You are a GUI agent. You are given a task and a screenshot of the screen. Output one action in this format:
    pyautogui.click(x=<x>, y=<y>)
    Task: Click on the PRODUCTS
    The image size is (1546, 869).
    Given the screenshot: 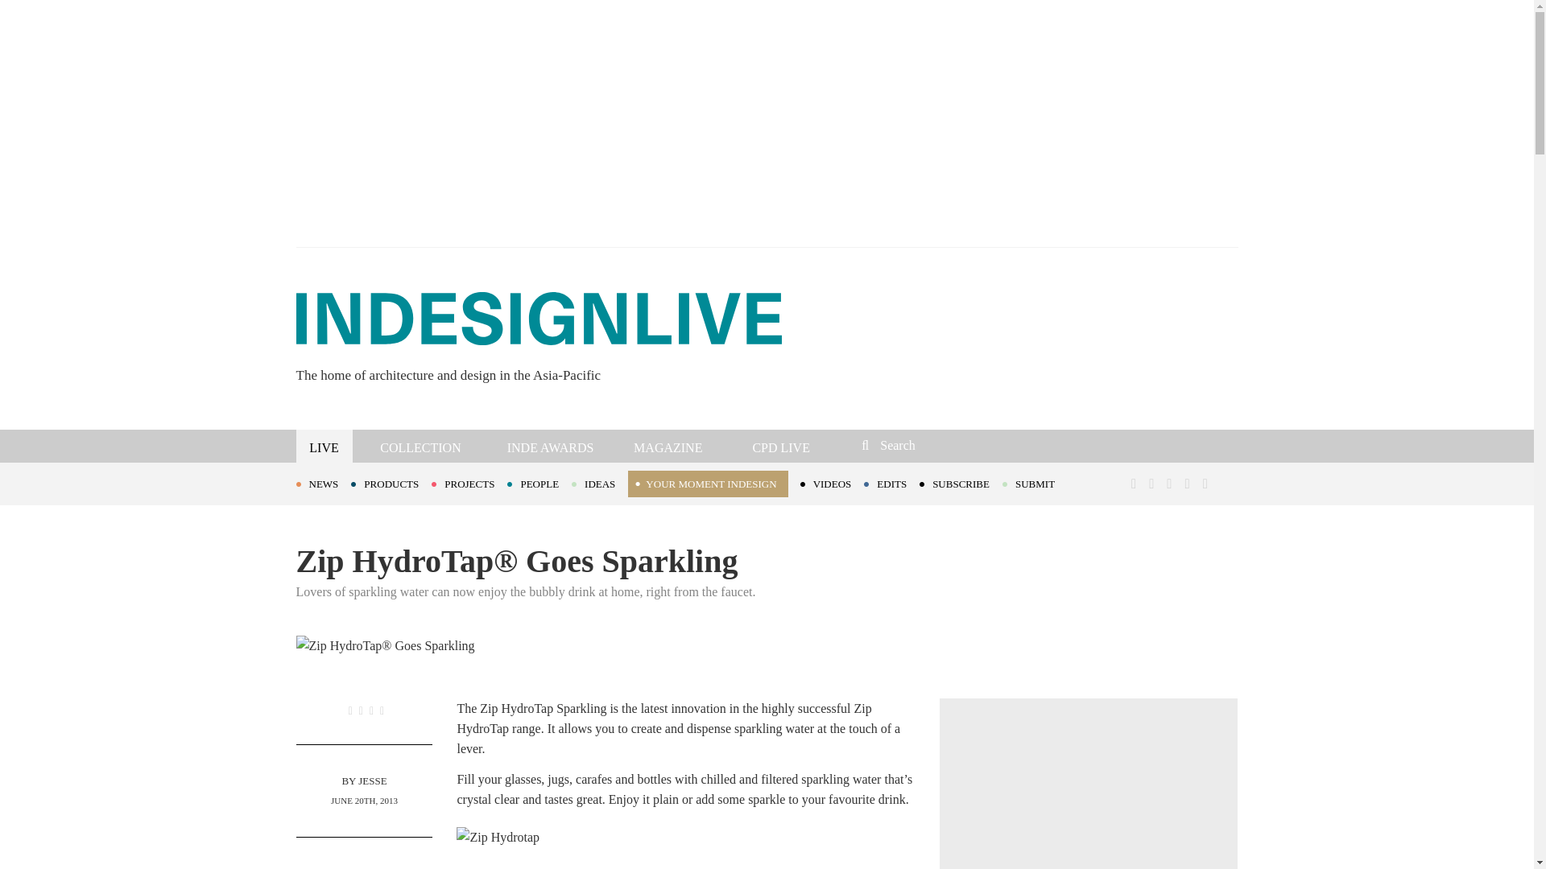 What is the action you would take?
    pyautogui.click(x=391, y=483)
    